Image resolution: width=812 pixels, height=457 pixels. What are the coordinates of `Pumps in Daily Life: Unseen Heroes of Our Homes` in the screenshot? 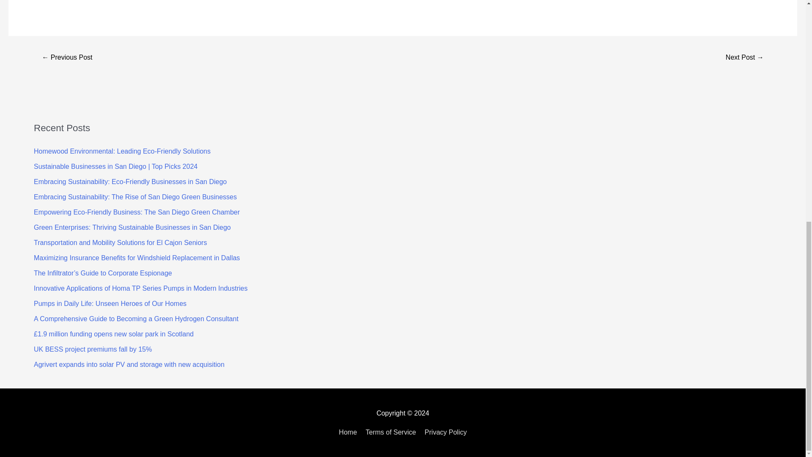 It's located at (110, 303).